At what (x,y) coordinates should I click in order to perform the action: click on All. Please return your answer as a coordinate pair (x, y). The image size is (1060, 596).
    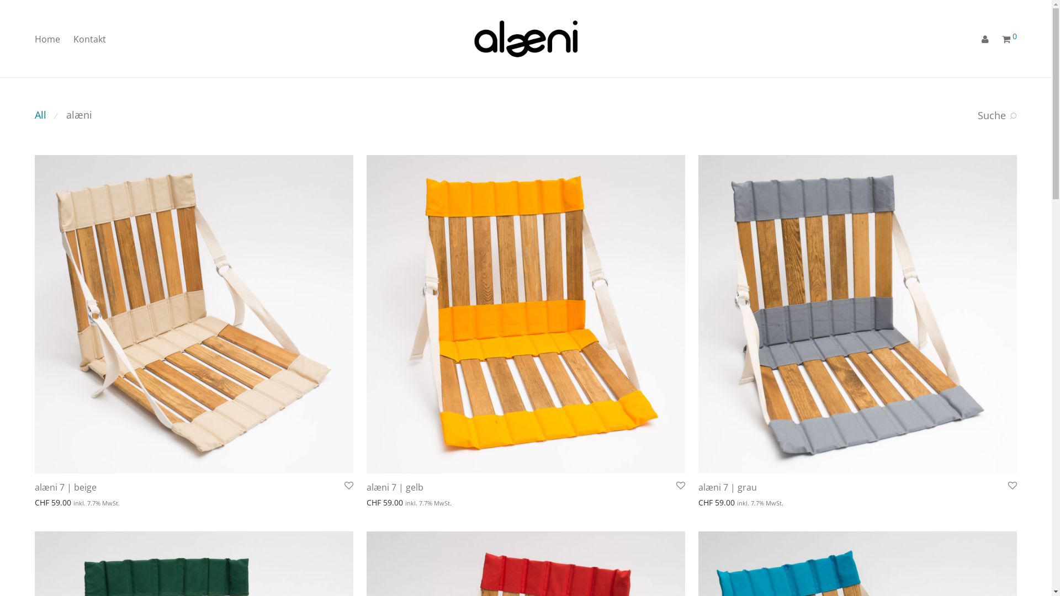
    Looking at the image, I should click on (41, 115).